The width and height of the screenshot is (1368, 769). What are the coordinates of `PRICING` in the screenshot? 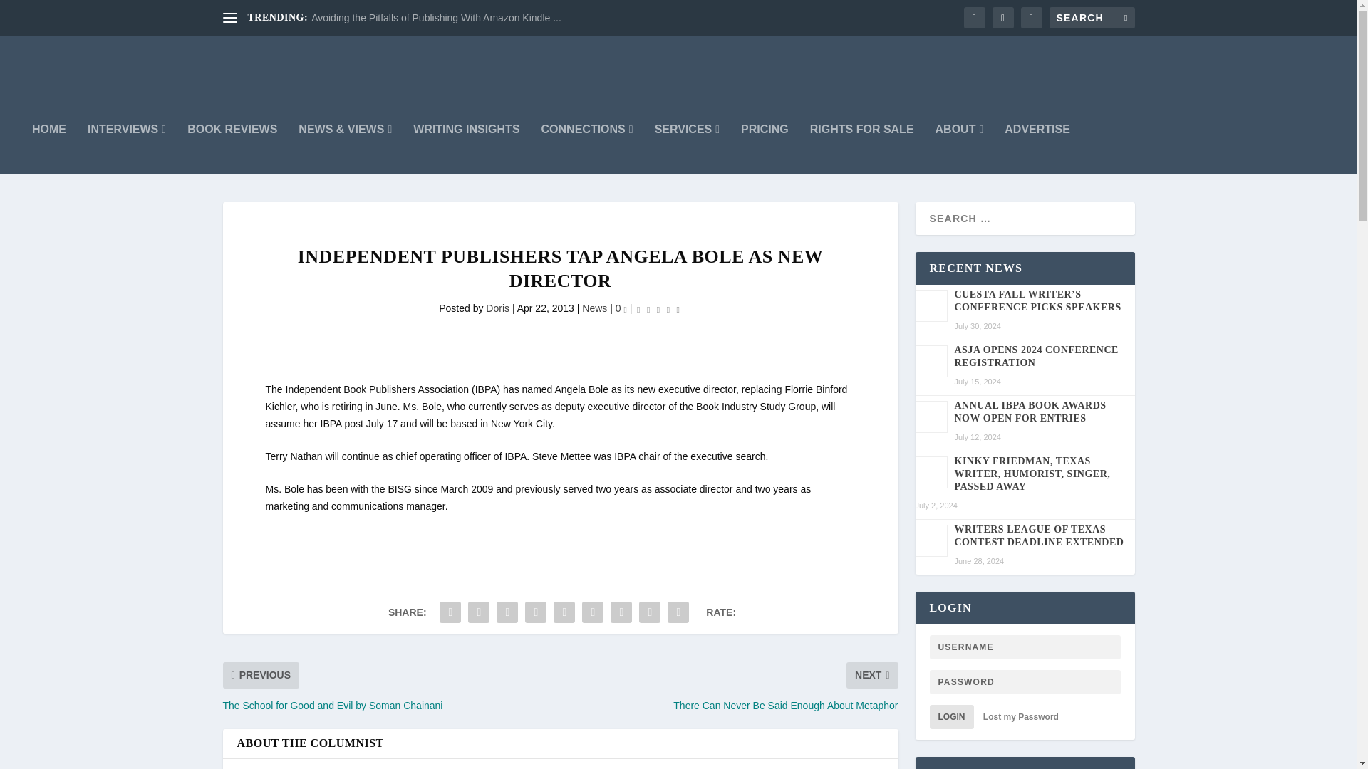 It's located at (765, 148).